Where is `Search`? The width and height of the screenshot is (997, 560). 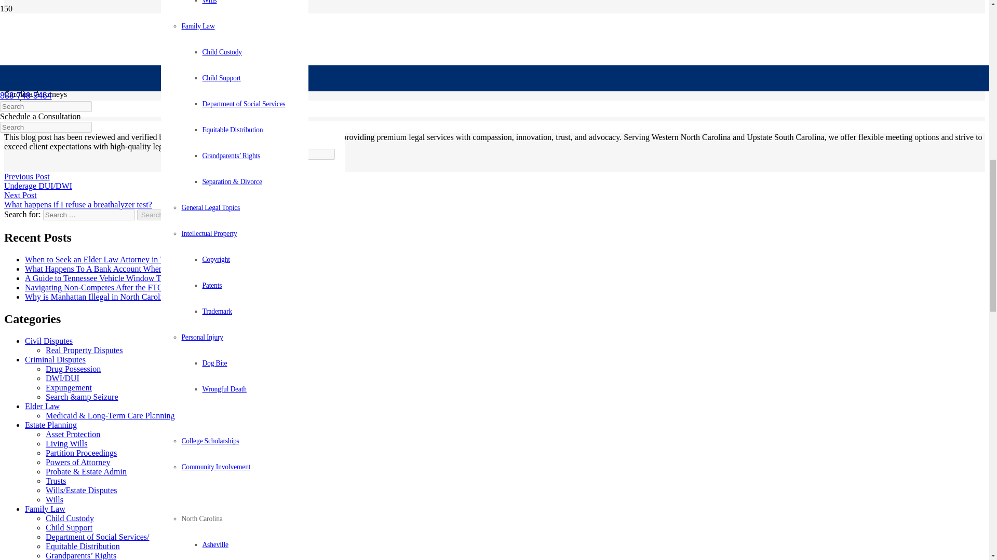 Search is located at coordinates (152, 215).